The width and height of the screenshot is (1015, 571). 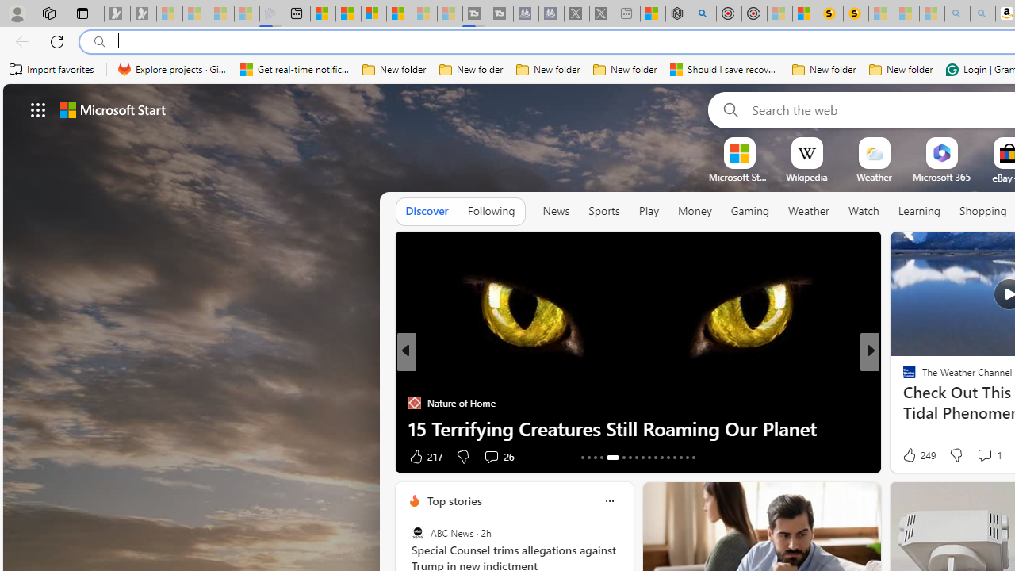 What do you see at coordinates (902, 377) in the screenshot?
I see `CBS News` at bounding box center [902, 377].